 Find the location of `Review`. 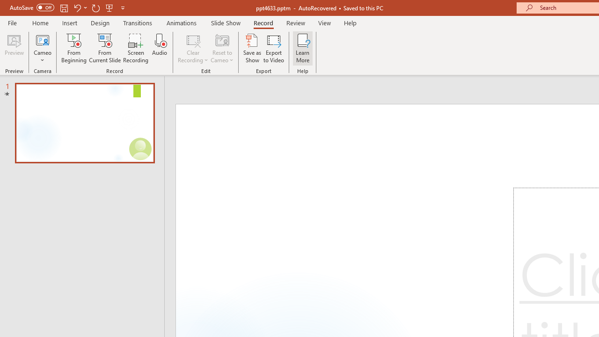

Review is located at coordinates (295, 22).